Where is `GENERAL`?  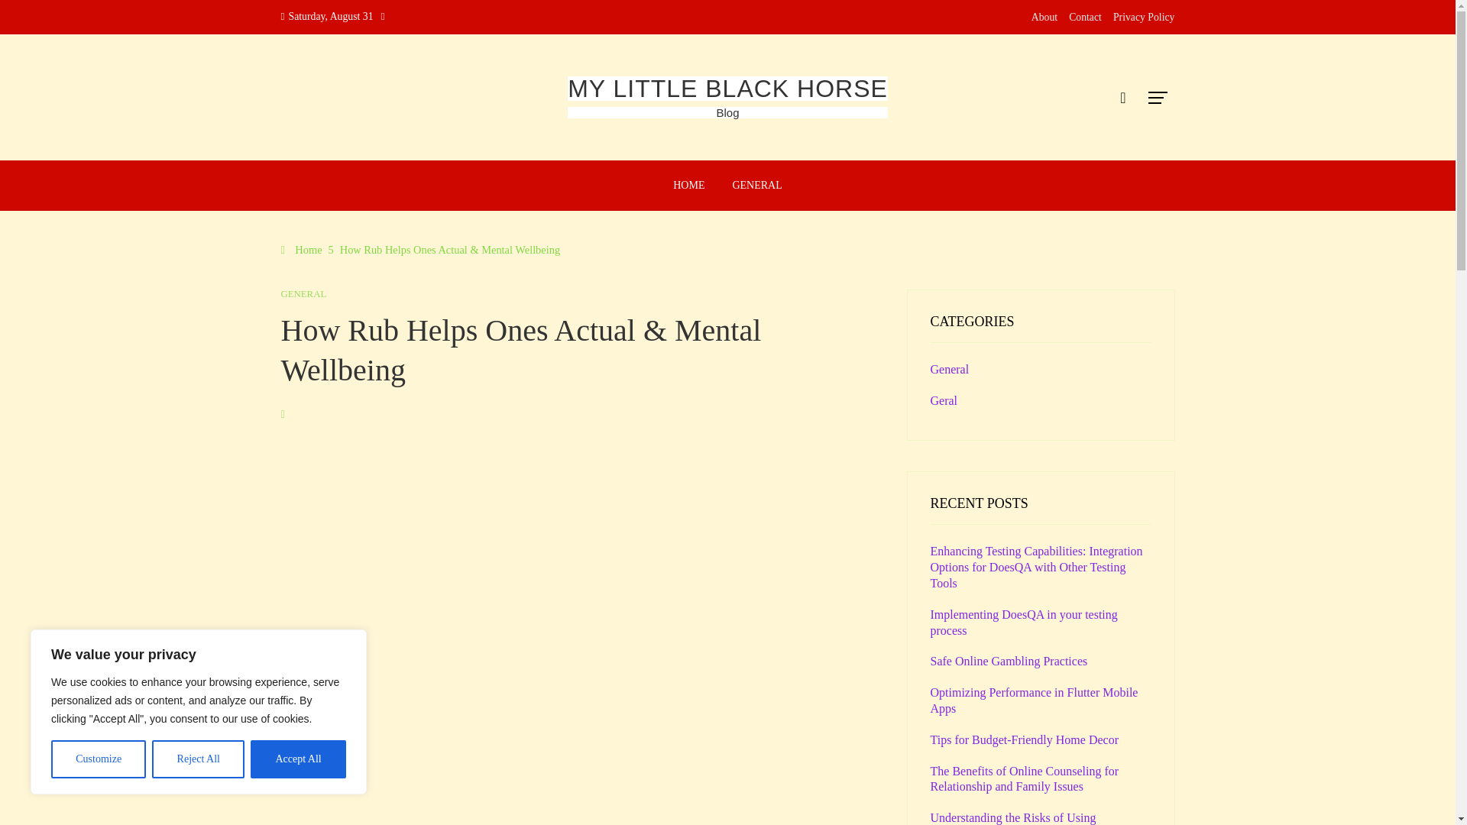
GENERAL is located at coordinates (304, 295).